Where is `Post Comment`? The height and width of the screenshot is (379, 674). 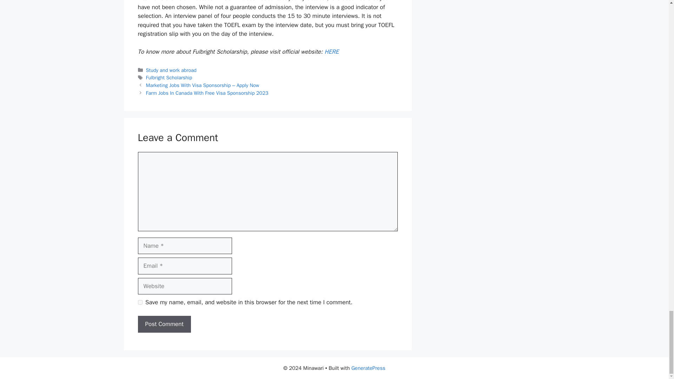 Post Comment is located at coordinates (164, 324).